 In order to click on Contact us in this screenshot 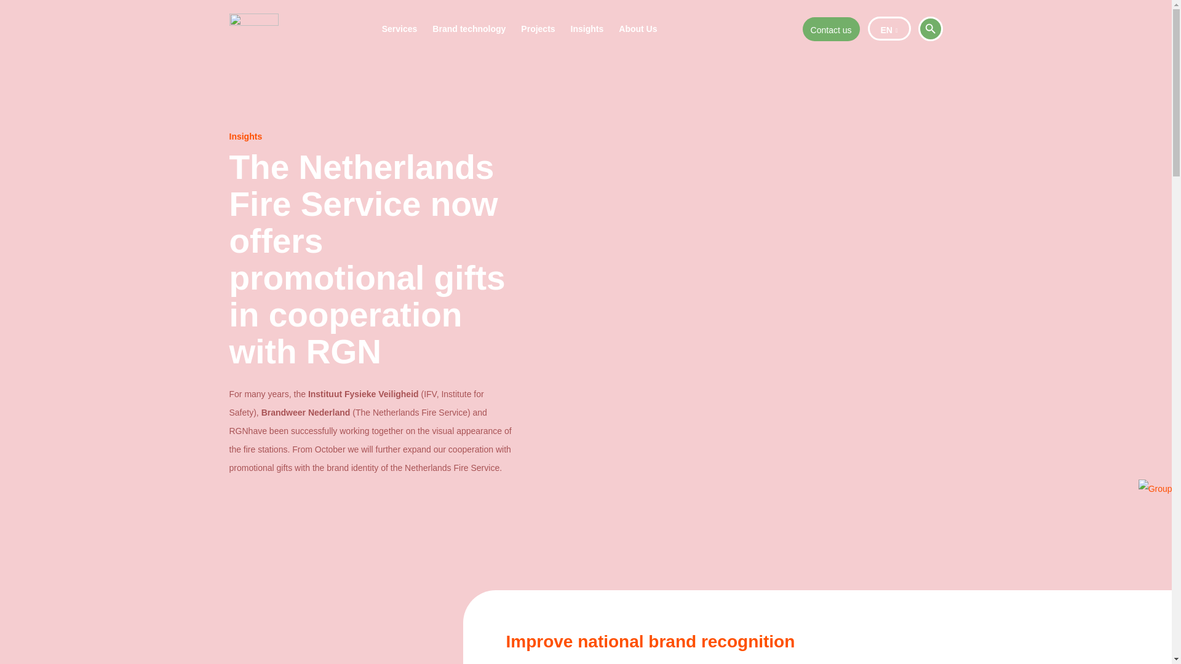, I will do `click(831, 29)`.